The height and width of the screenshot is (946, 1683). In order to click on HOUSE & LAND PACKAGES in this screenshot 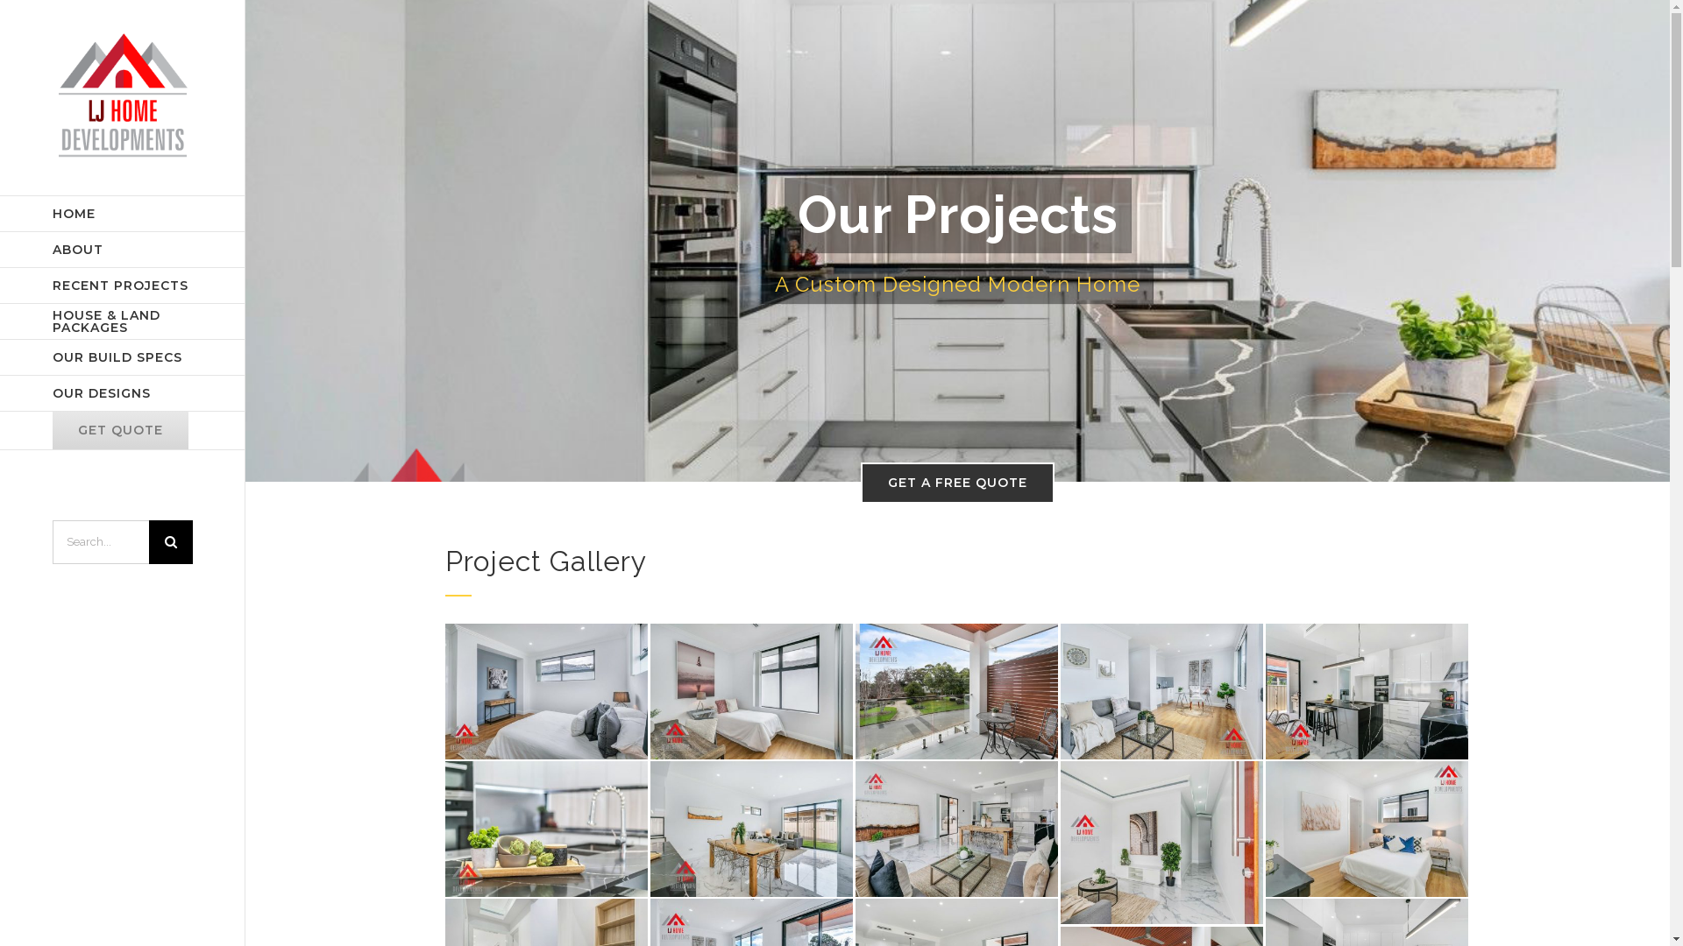, I will do `click(123, 322)`.